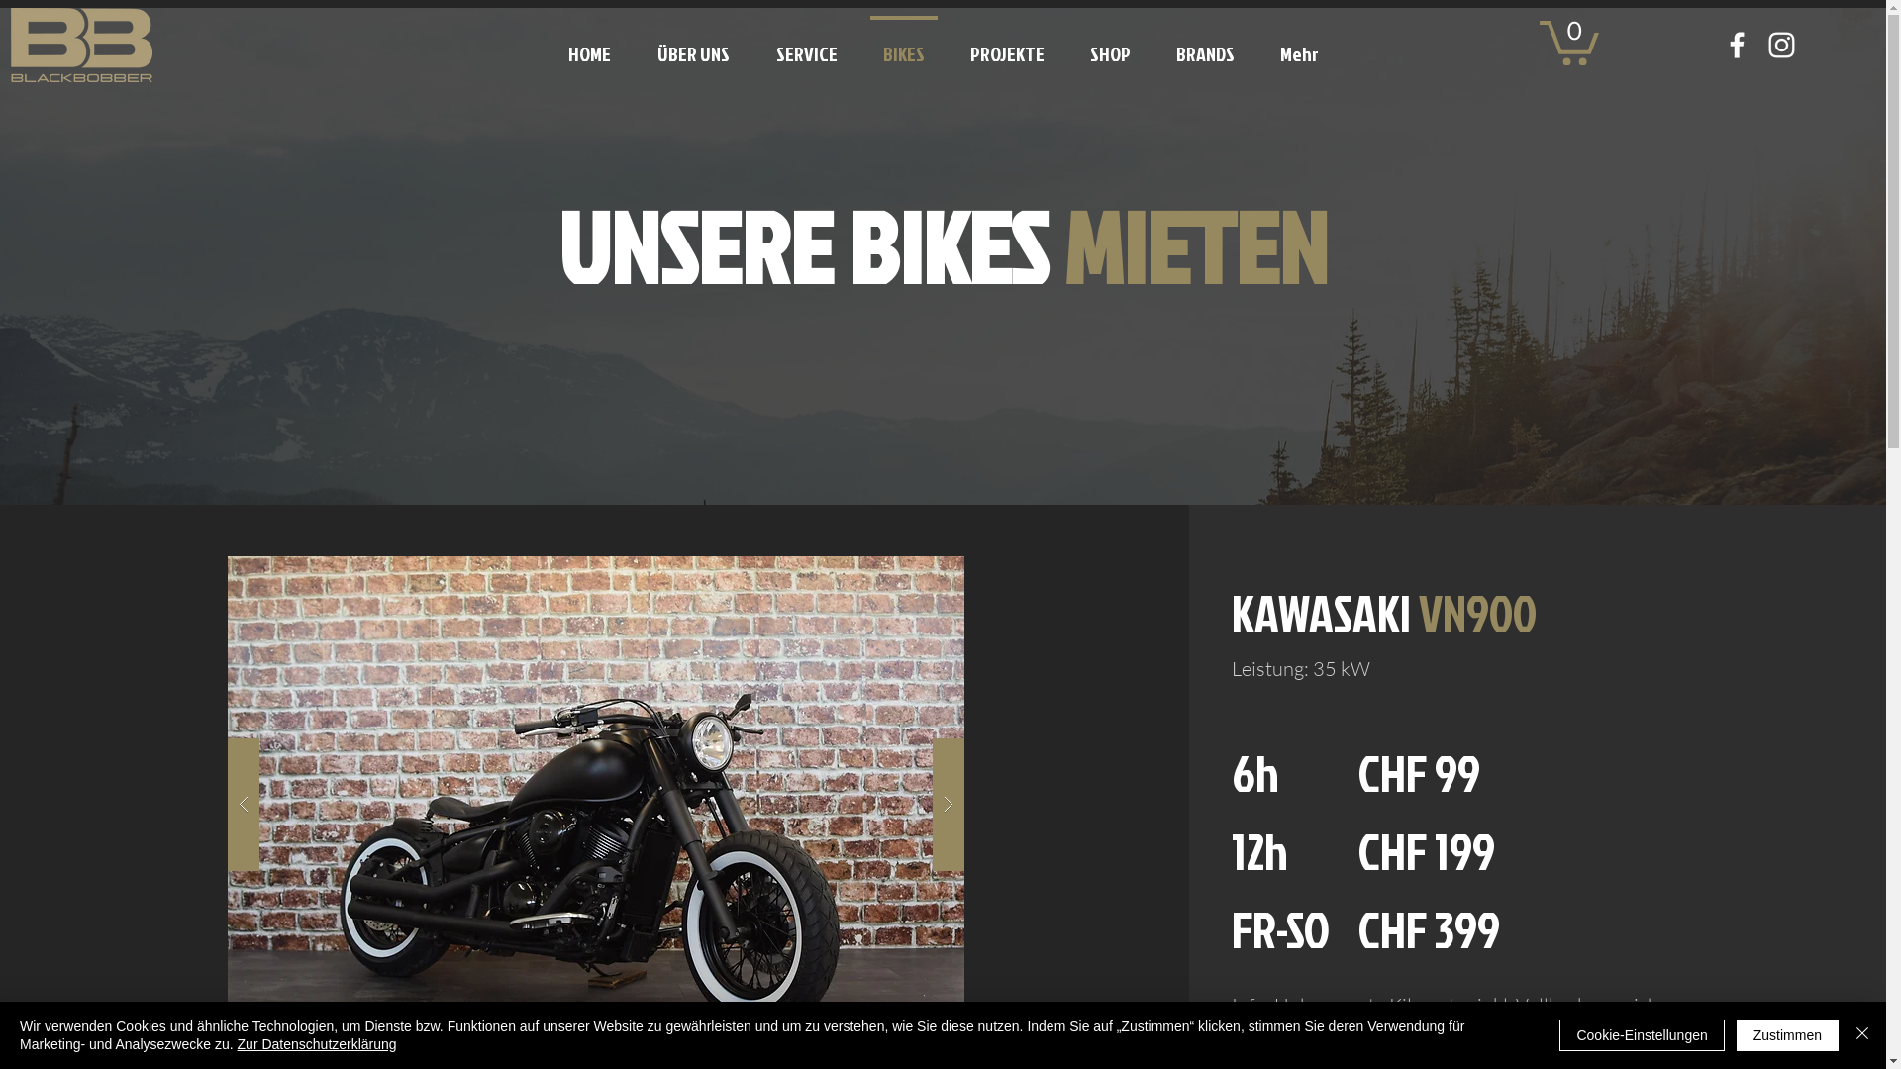  What do you see at coordinates (1111, 45) in the screenshot?
I see `SHOP` at bounding box center [1111, 45].